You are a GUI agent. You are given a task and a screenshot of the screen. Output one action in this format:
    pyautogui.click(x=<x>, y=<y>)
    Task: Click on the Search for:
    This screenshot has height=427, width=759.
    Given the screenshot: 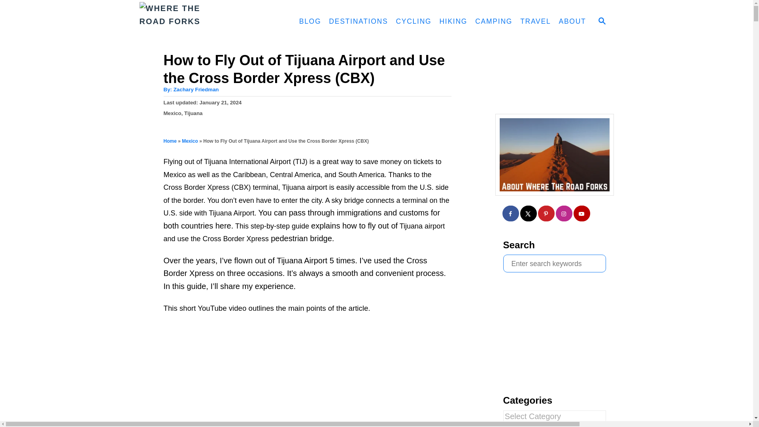 What is the action you would take?
    pyautogui.click(x=554, y=263)
    